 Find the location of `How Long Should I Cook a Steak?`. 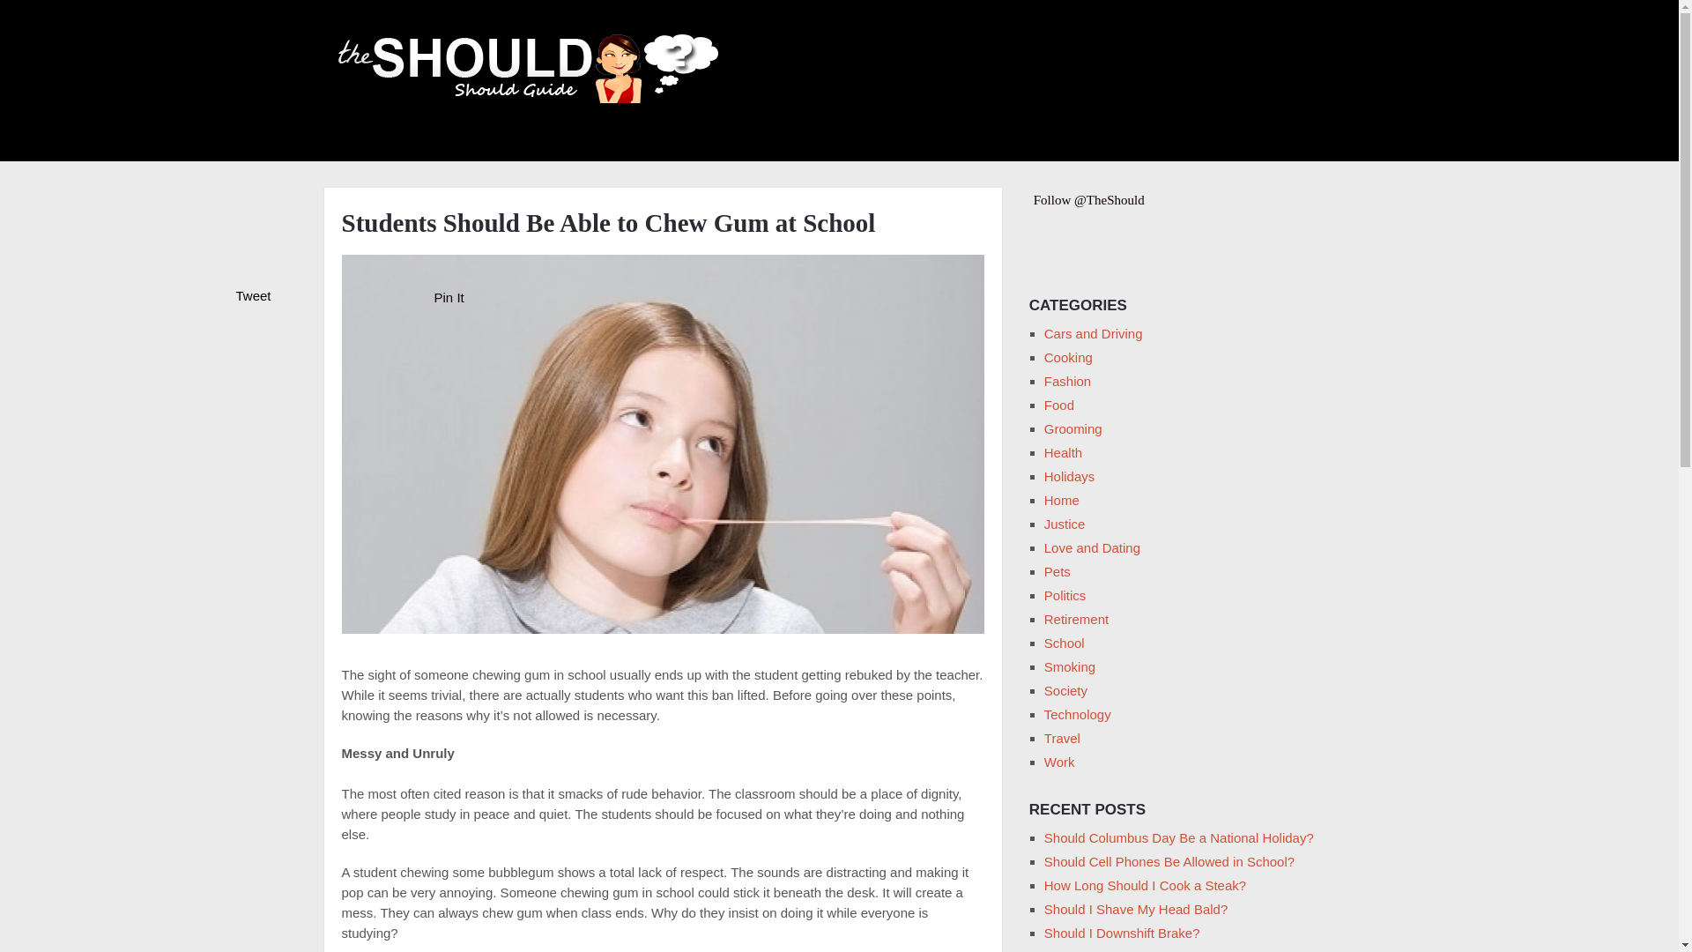

How Long Should I Cook a Steak? is located at coordinates (1144, 885).